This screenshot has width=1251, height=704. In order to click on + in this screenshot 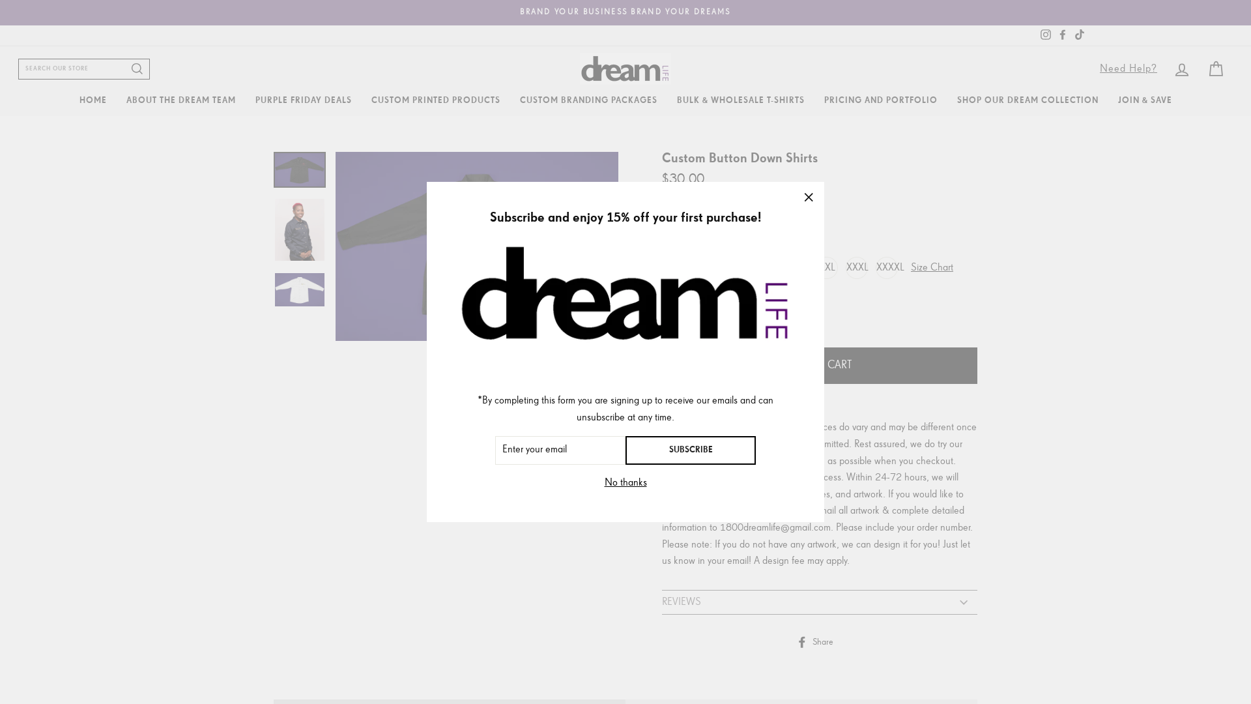, I will do `click(775, 314)`.